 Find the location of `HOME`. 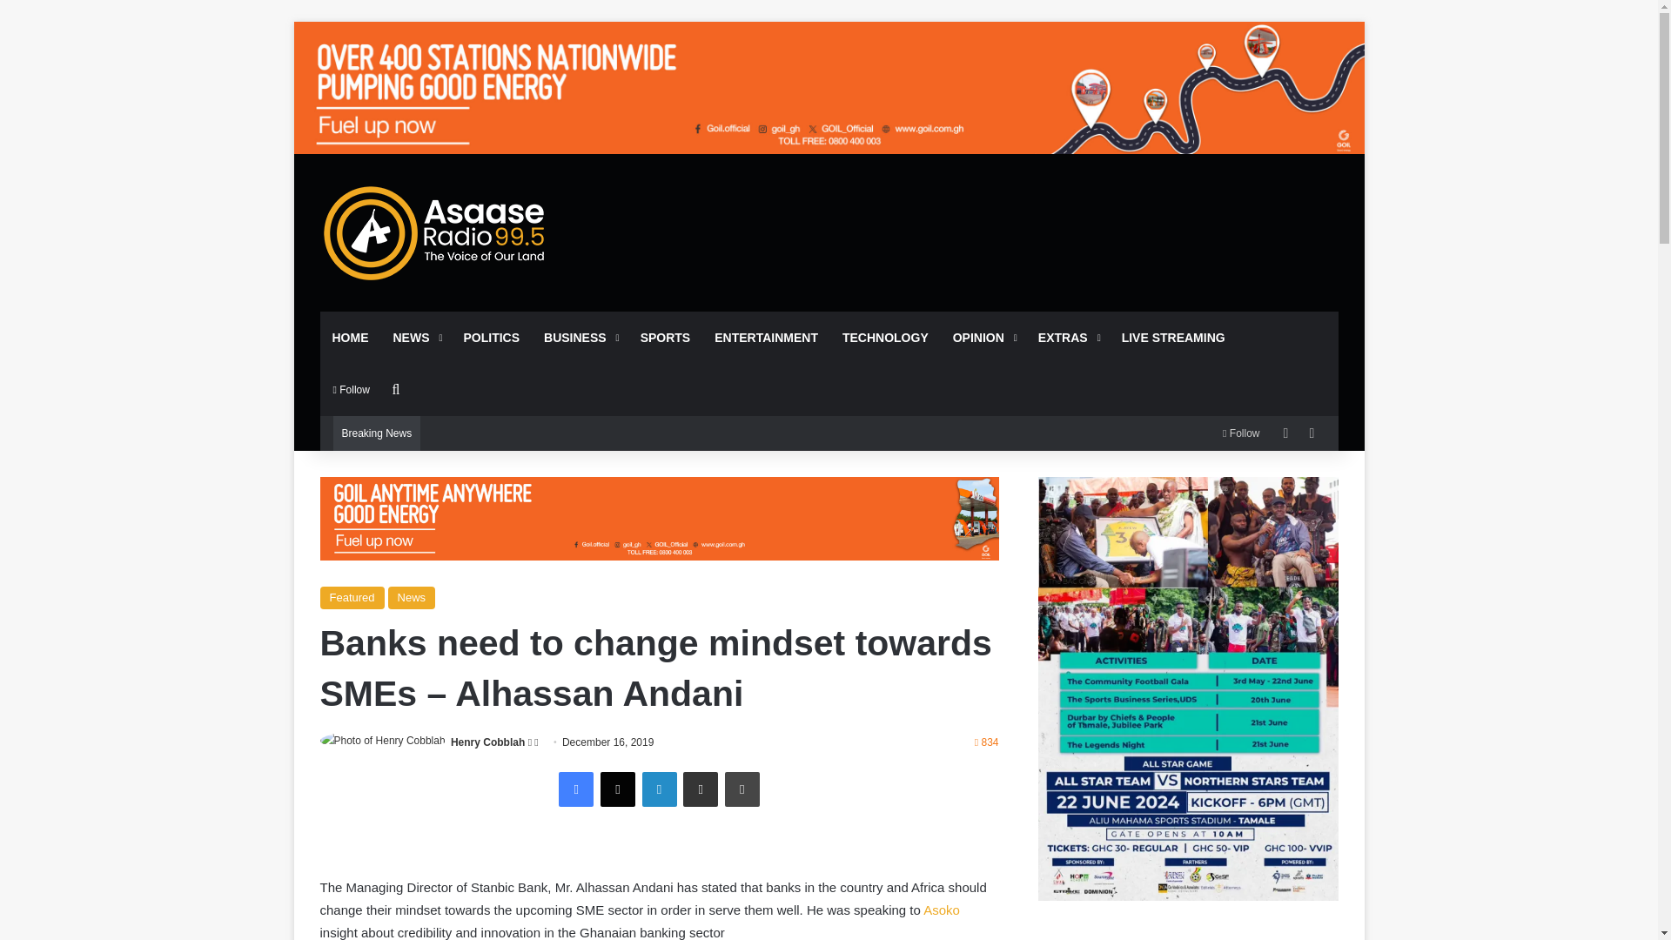

HOME is located at coordinates (350, 337).